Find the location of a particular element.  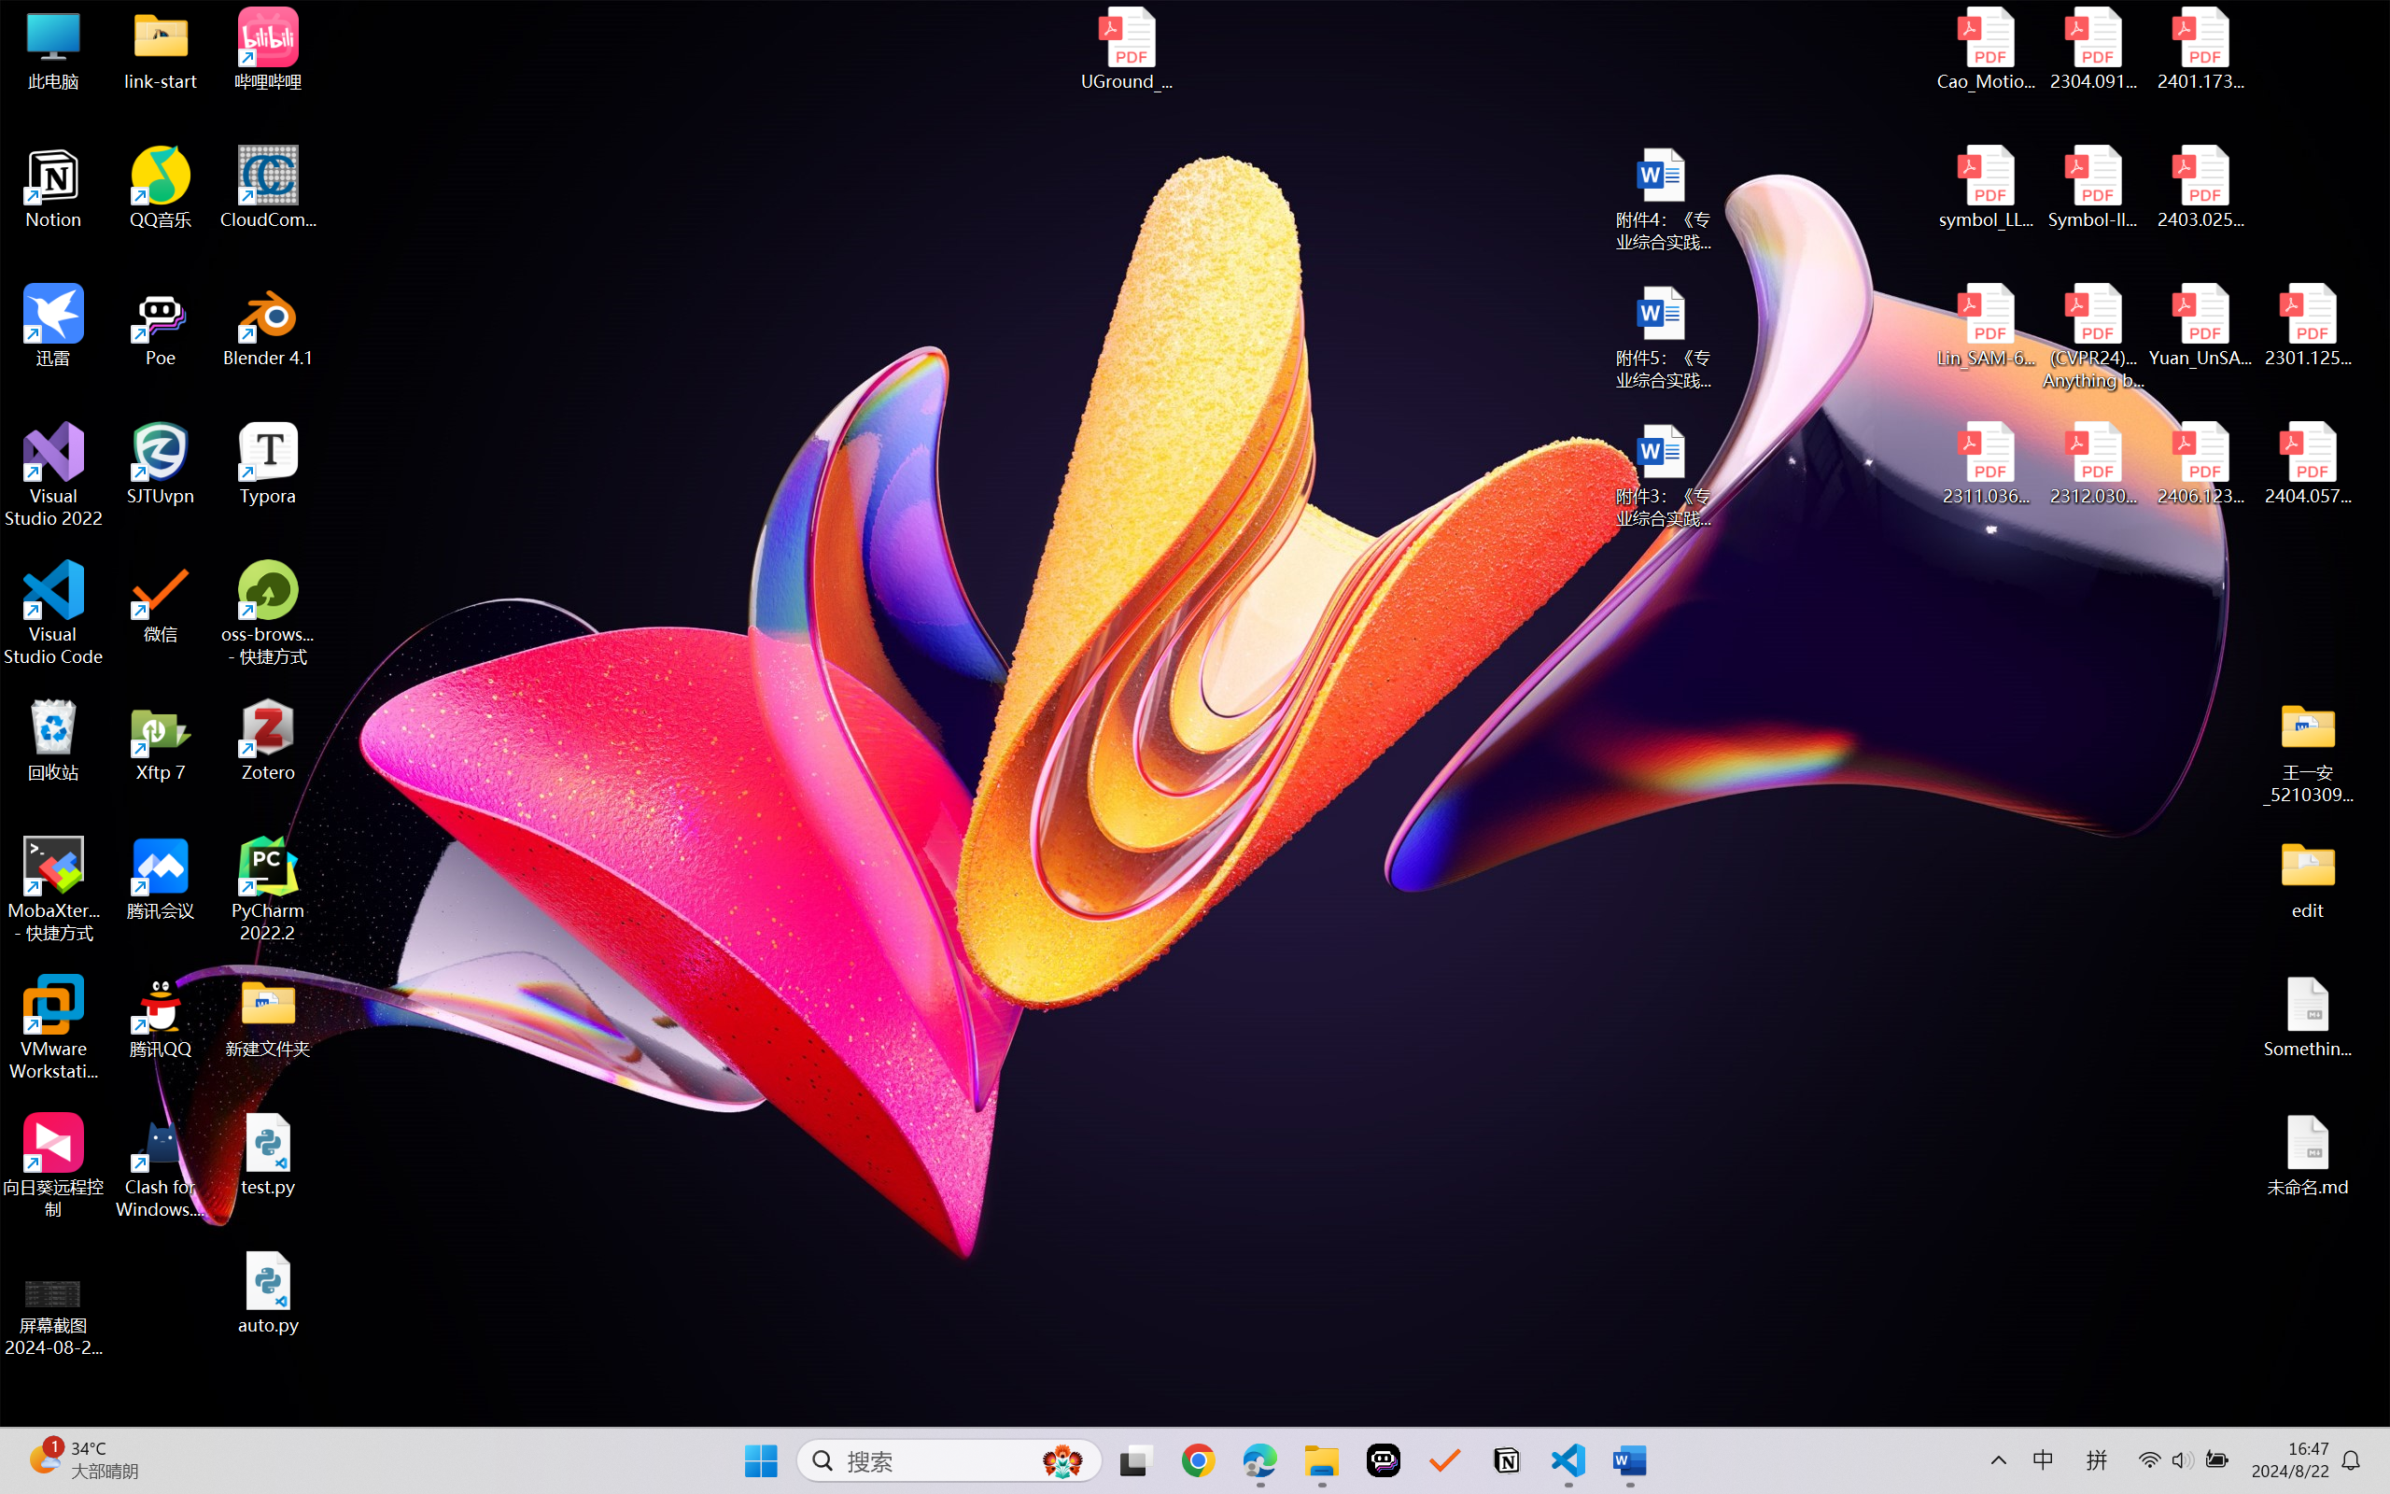

2404.05719v1.pdf is located at coordinates (2308, 464).